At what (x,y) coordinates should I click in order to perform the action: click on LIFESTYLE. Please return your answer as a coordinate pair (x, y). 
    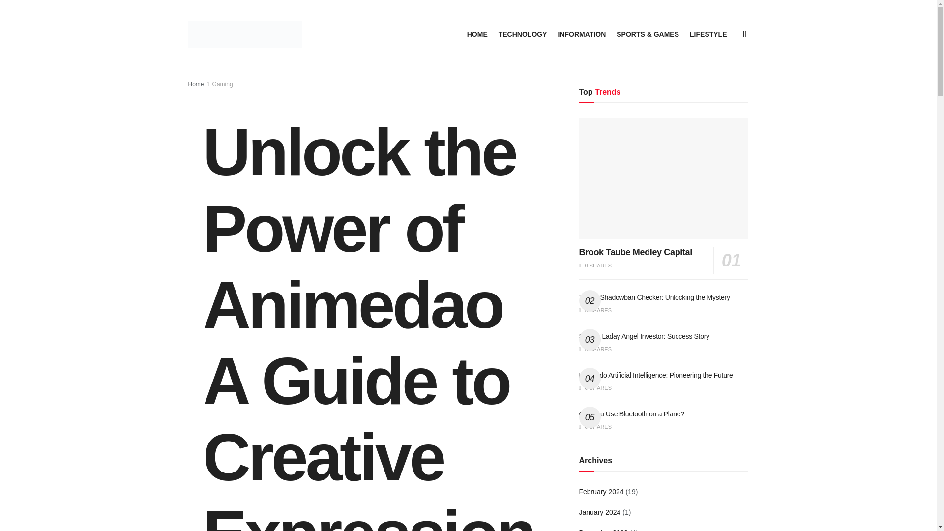
    Looking at the image, I should click on (708, 34).